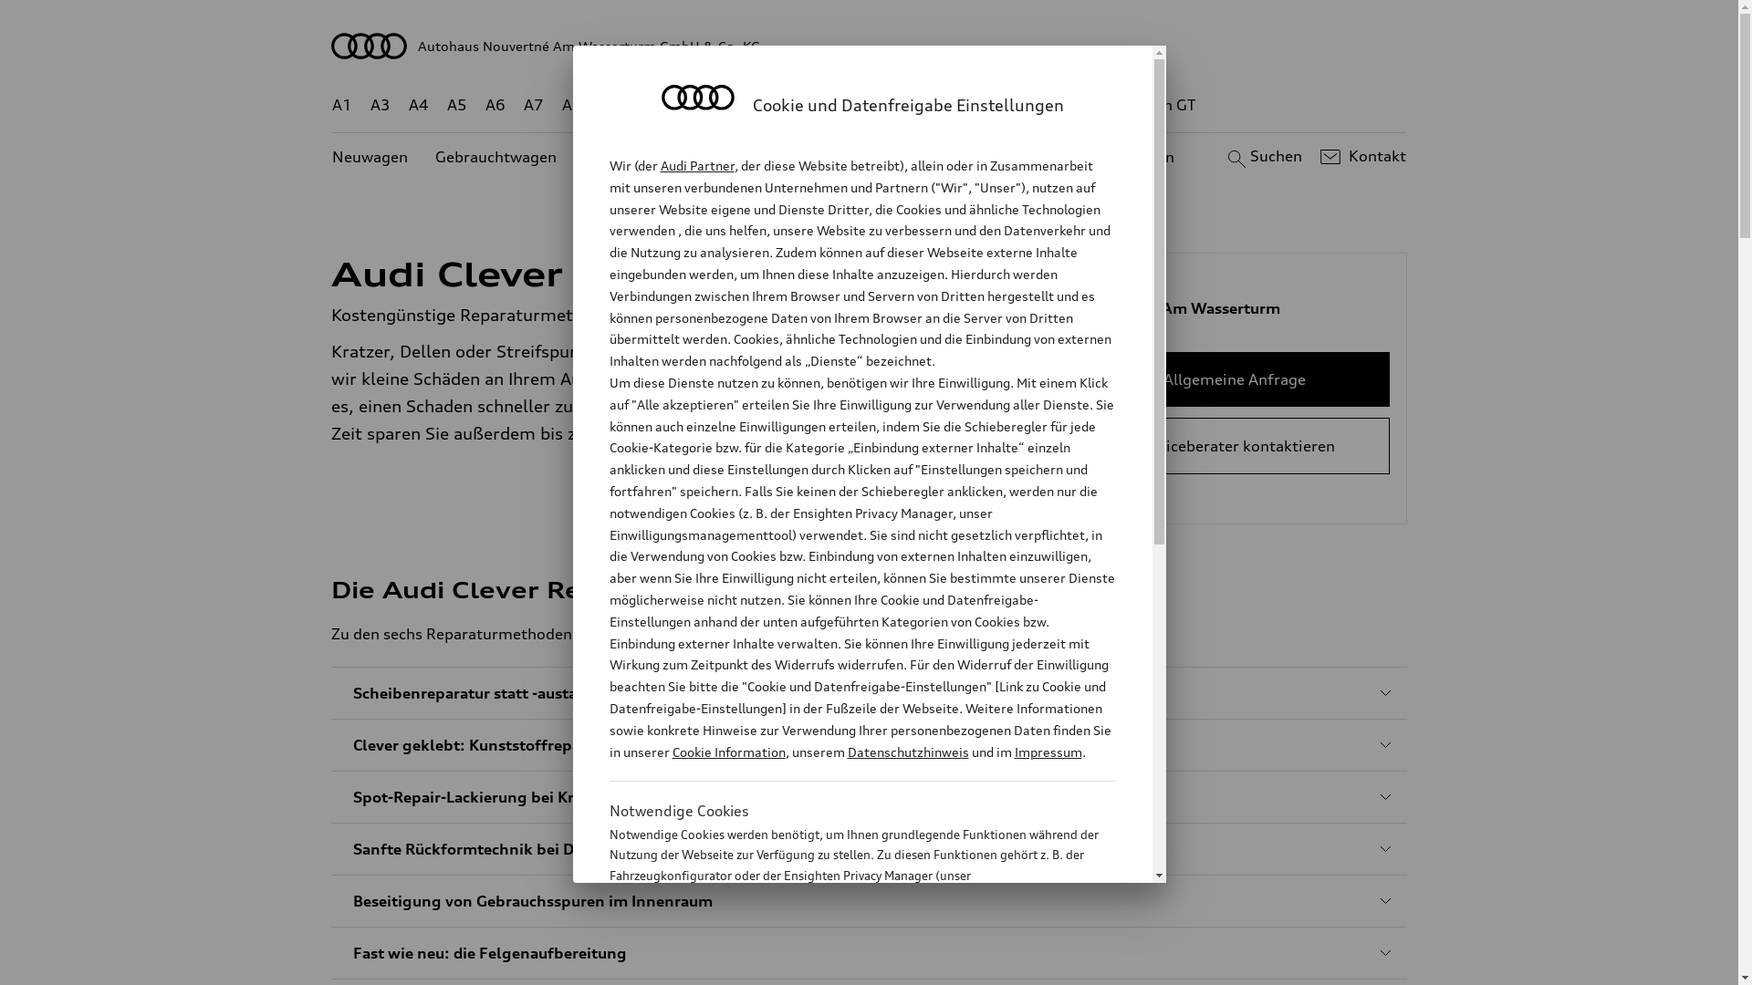 This screenshot has height=985, width=1752. What do you see at coordinates (1236, 446) in the screenshot?
I see `Serviceberater kontaktieren` at bounding box center [1236, 446].